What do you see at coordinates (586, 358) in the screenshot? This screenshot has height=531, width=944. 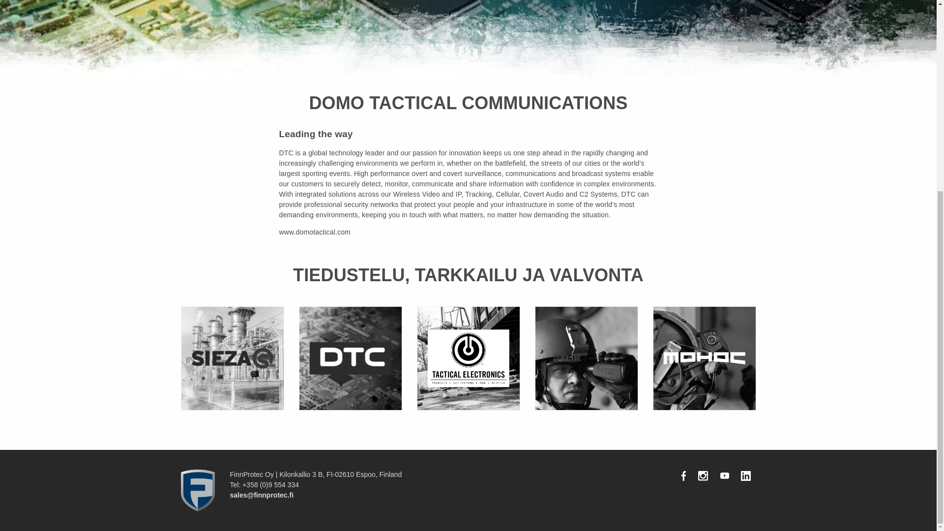 I see `Flir` at bounding box center [586, 358].